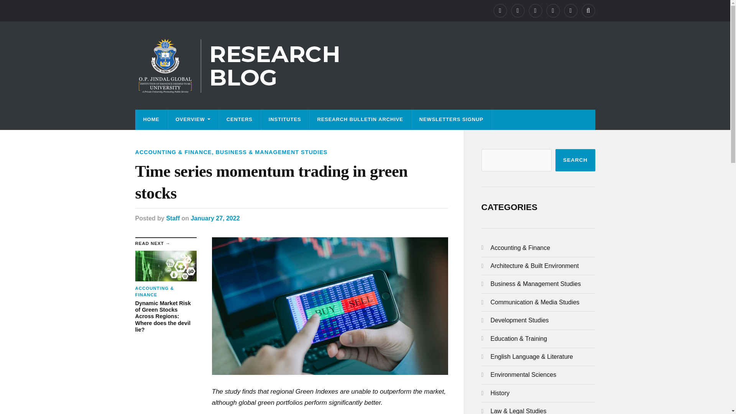  I want to click on January 27, 2022, so click(215, 218).